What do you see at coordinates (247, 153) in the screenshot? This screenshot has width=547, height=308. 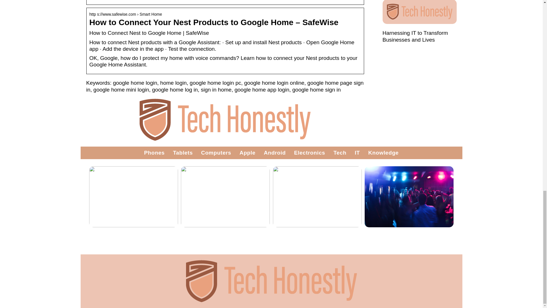 I see `Apple` at bounding box center [247, 153].